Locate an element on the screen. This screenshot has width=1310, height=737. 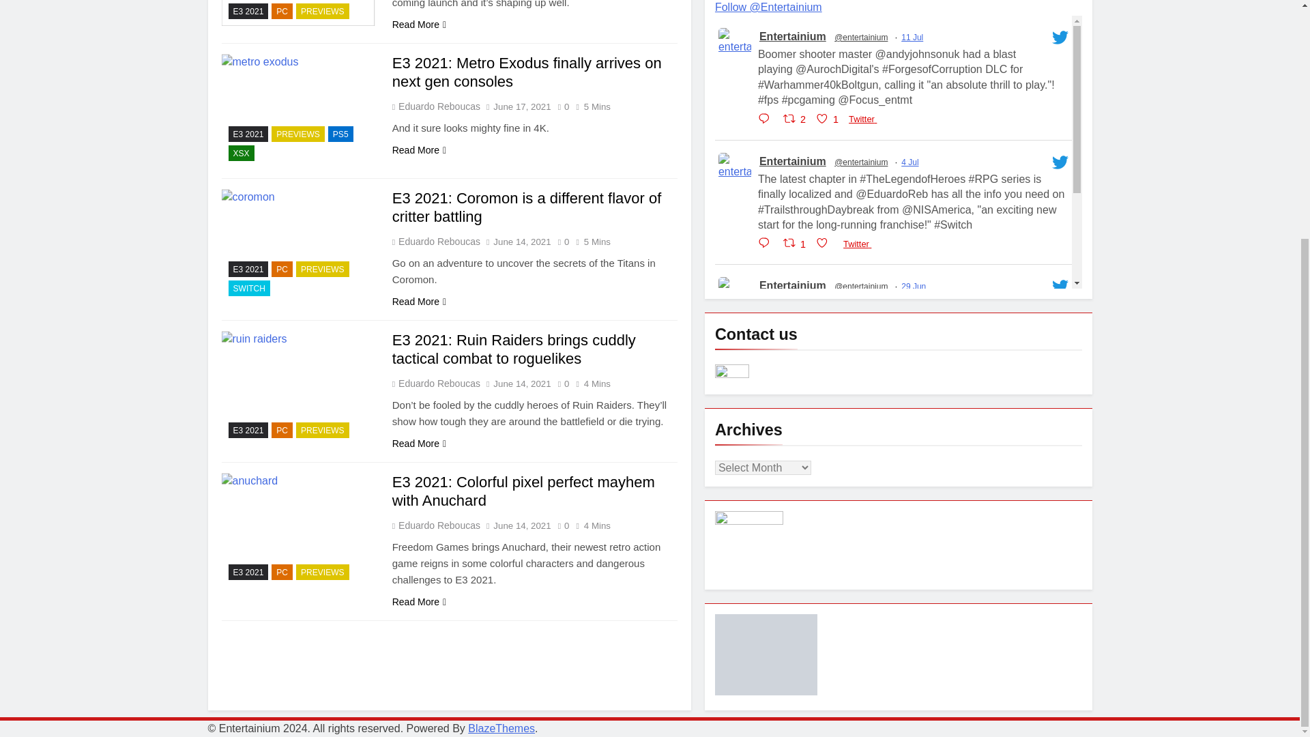
E3 2021 is located at coordinates (248, 134).